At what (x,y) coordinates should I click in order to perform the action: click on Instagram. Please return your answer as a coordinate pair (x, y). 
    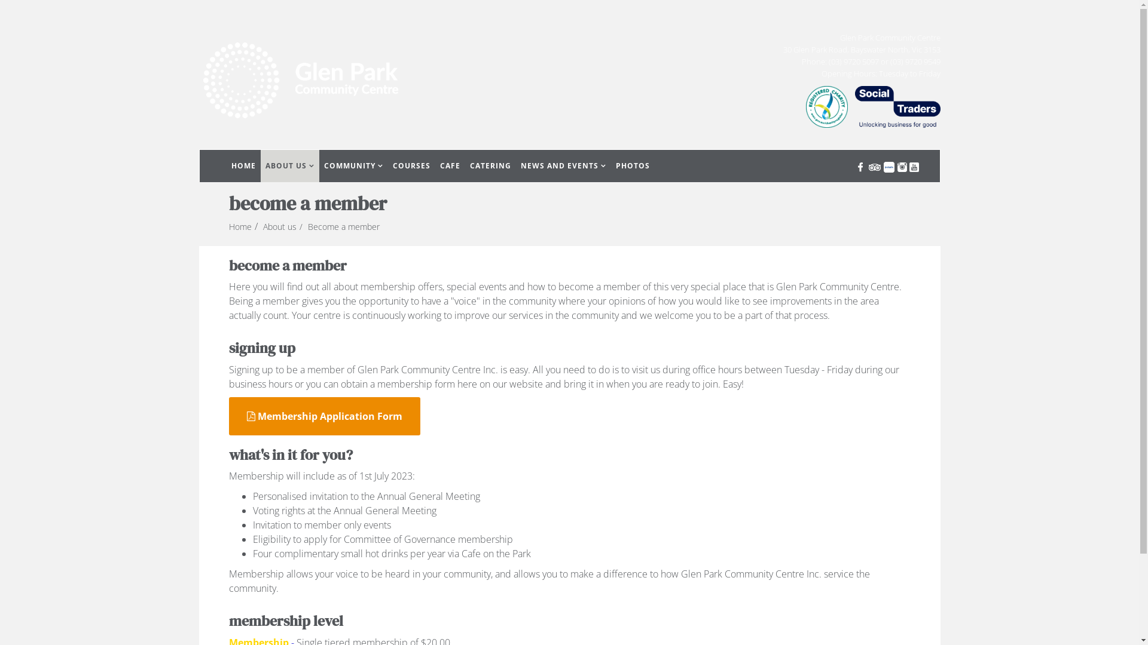
    Looking at the image, I should click on (902, 166).